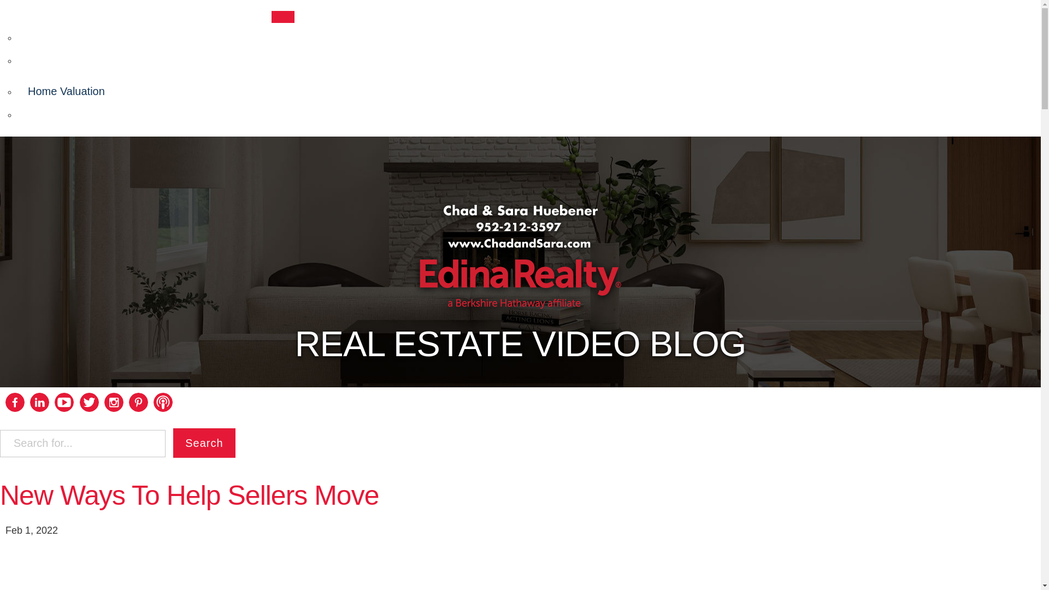 Image resolution: width=1049 pixels, height=590 pixels. Describe the element at coordinates (89, 402) in the screenshot. I see `Twitter` at that location.